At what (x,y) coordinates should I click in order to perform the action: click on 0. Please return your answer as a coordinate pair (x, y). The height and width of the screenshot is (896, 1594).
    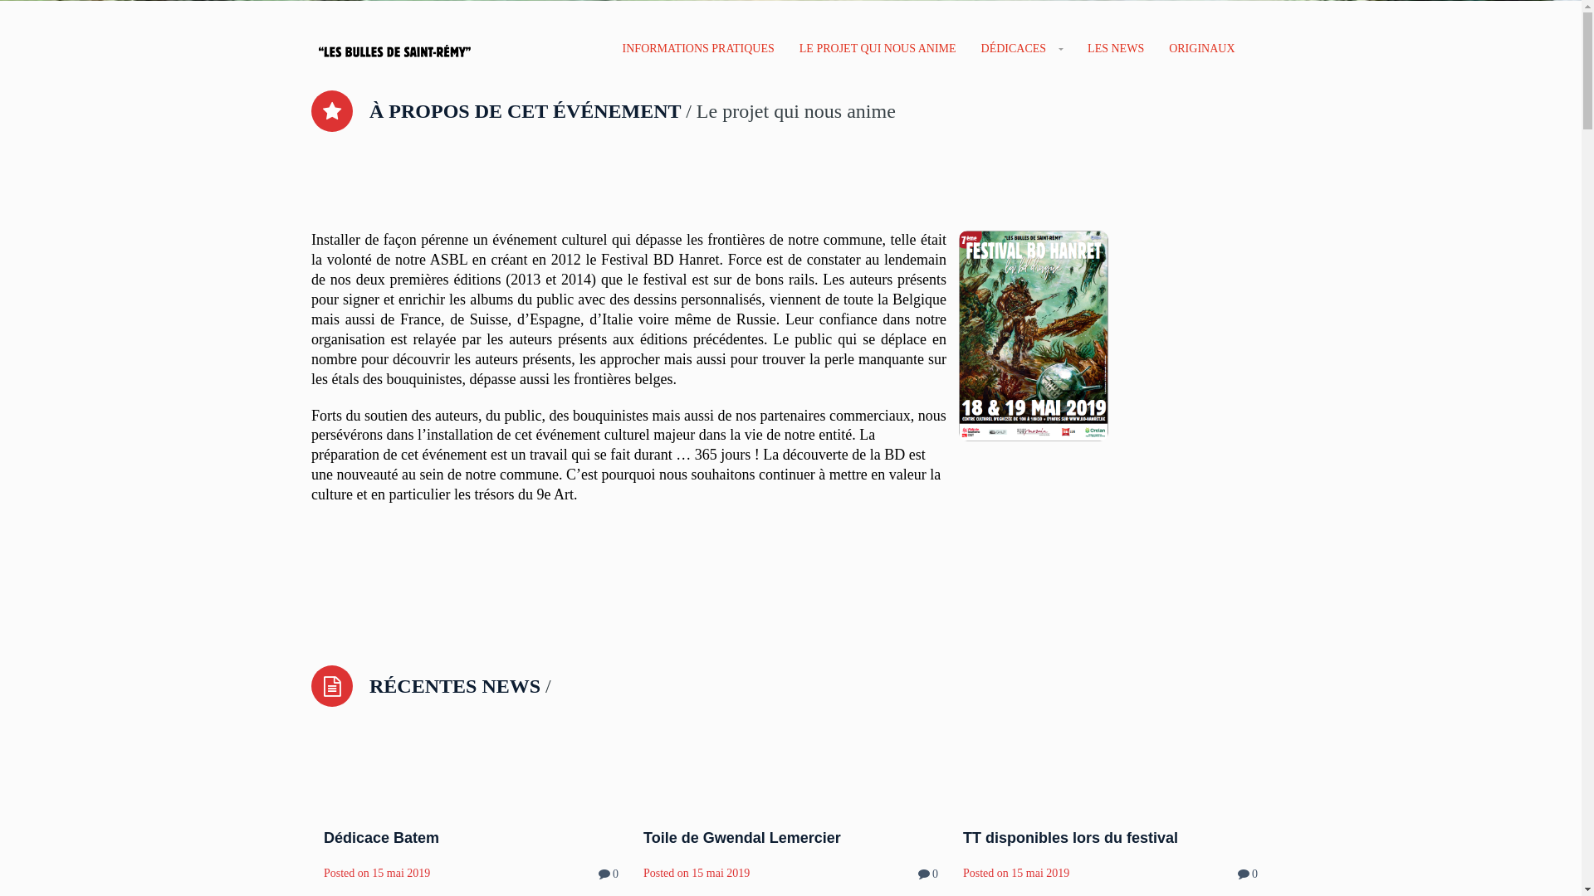
    Looking at the image, I should click on (616, 874).